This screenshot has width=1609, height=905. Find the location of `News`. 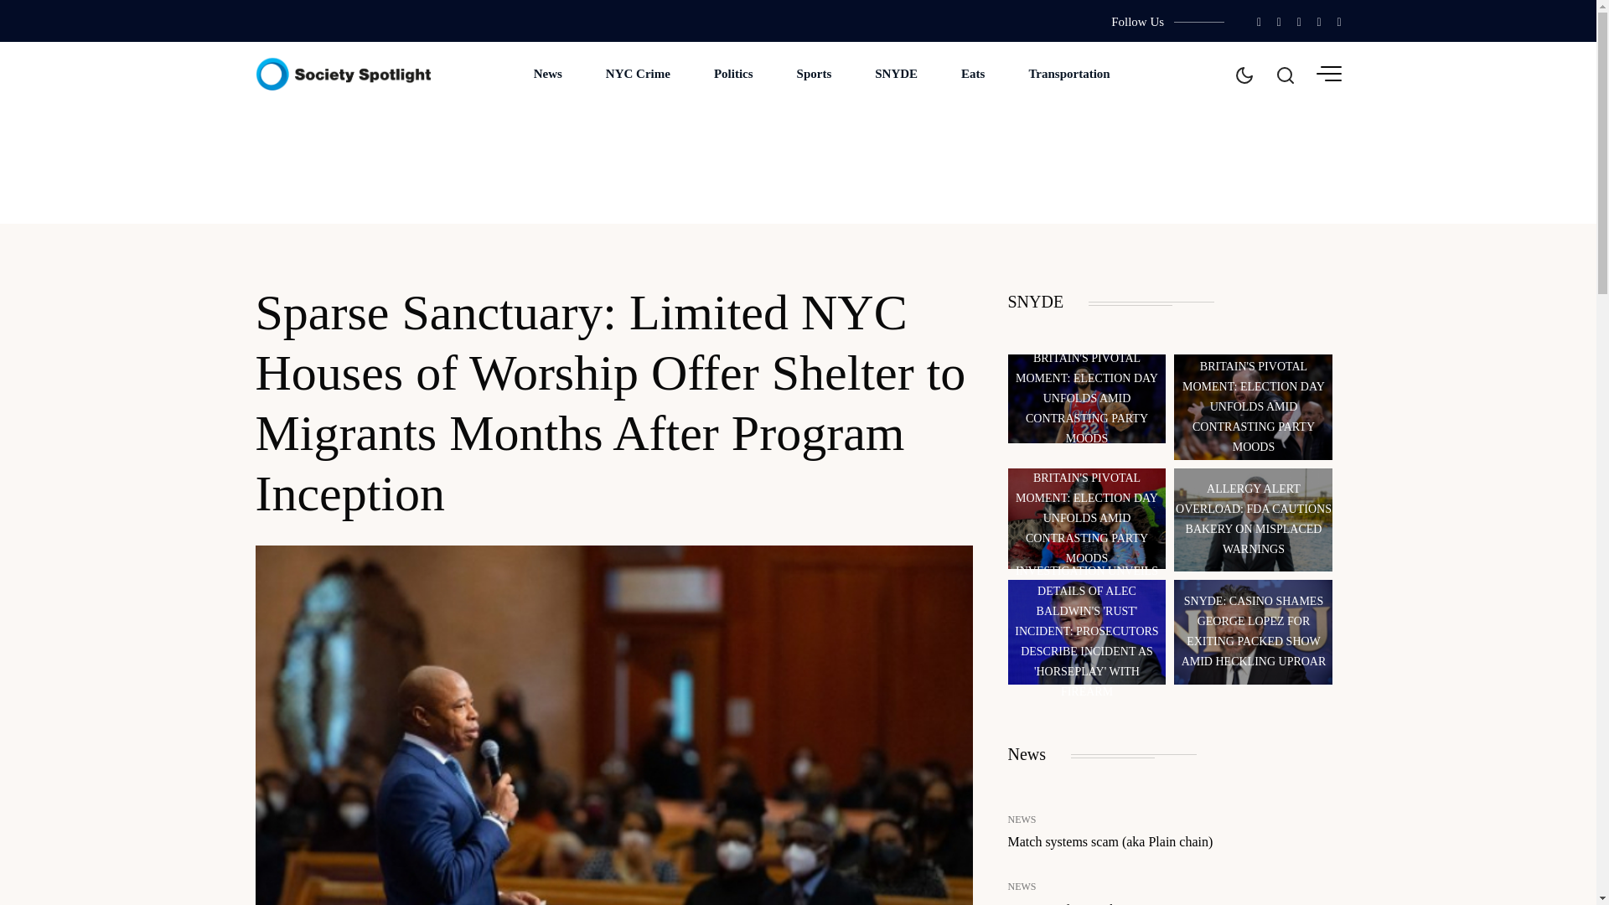

News is located at coordinates (547, 74).